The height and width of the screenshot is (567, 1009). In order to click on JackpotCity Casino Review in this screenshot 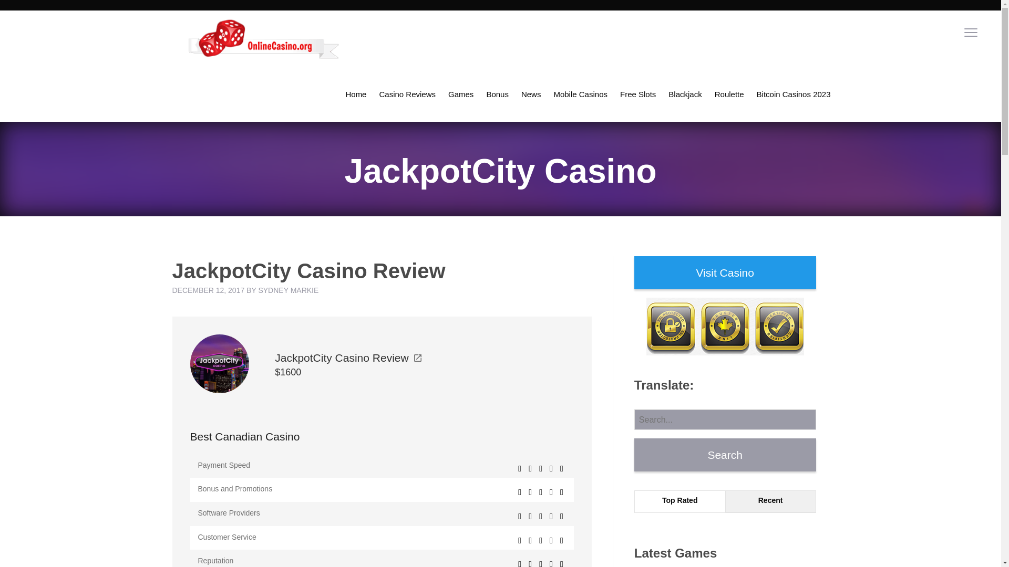, I will do `click(347, 358)`.